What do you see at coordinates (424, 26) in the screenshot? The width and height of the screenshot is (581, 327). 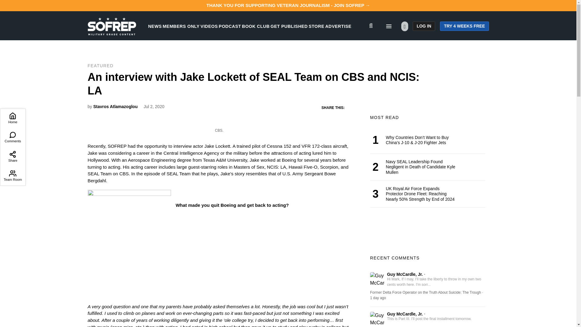 I see `LOG IN` at bounding box center [424, 26].